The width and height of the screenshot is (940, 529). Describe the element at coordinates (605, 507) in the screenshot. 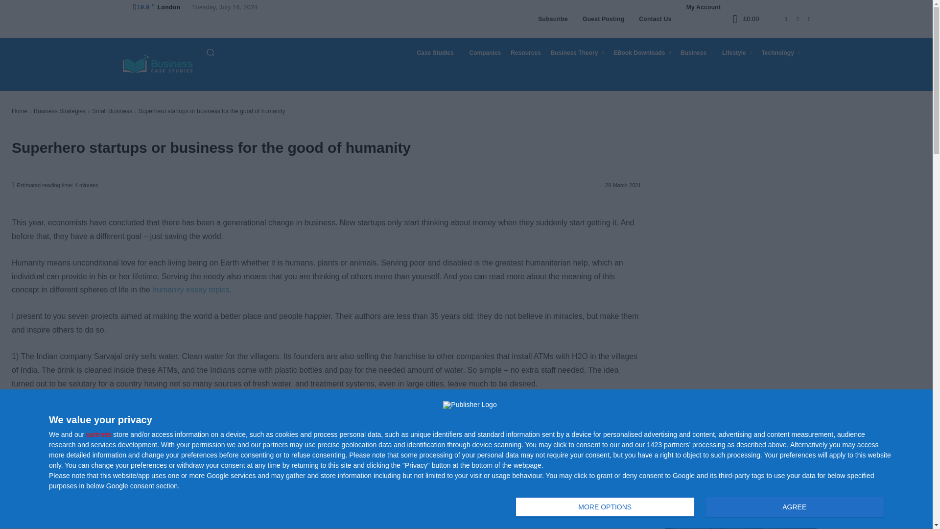

I see `MORE OPTIONS` at that location.